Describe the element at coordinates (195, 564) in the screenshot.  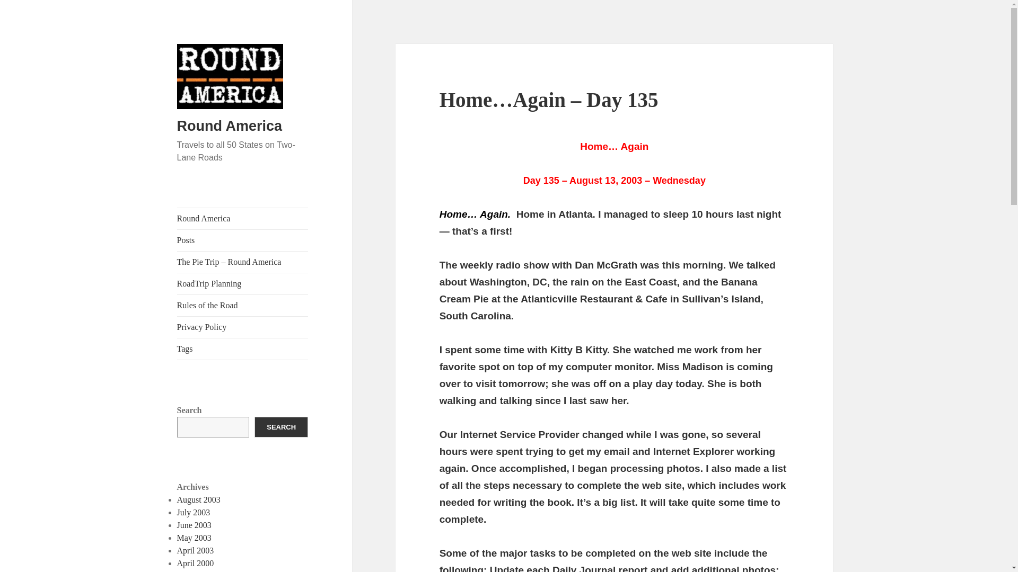
I see `April 2000` at that location.